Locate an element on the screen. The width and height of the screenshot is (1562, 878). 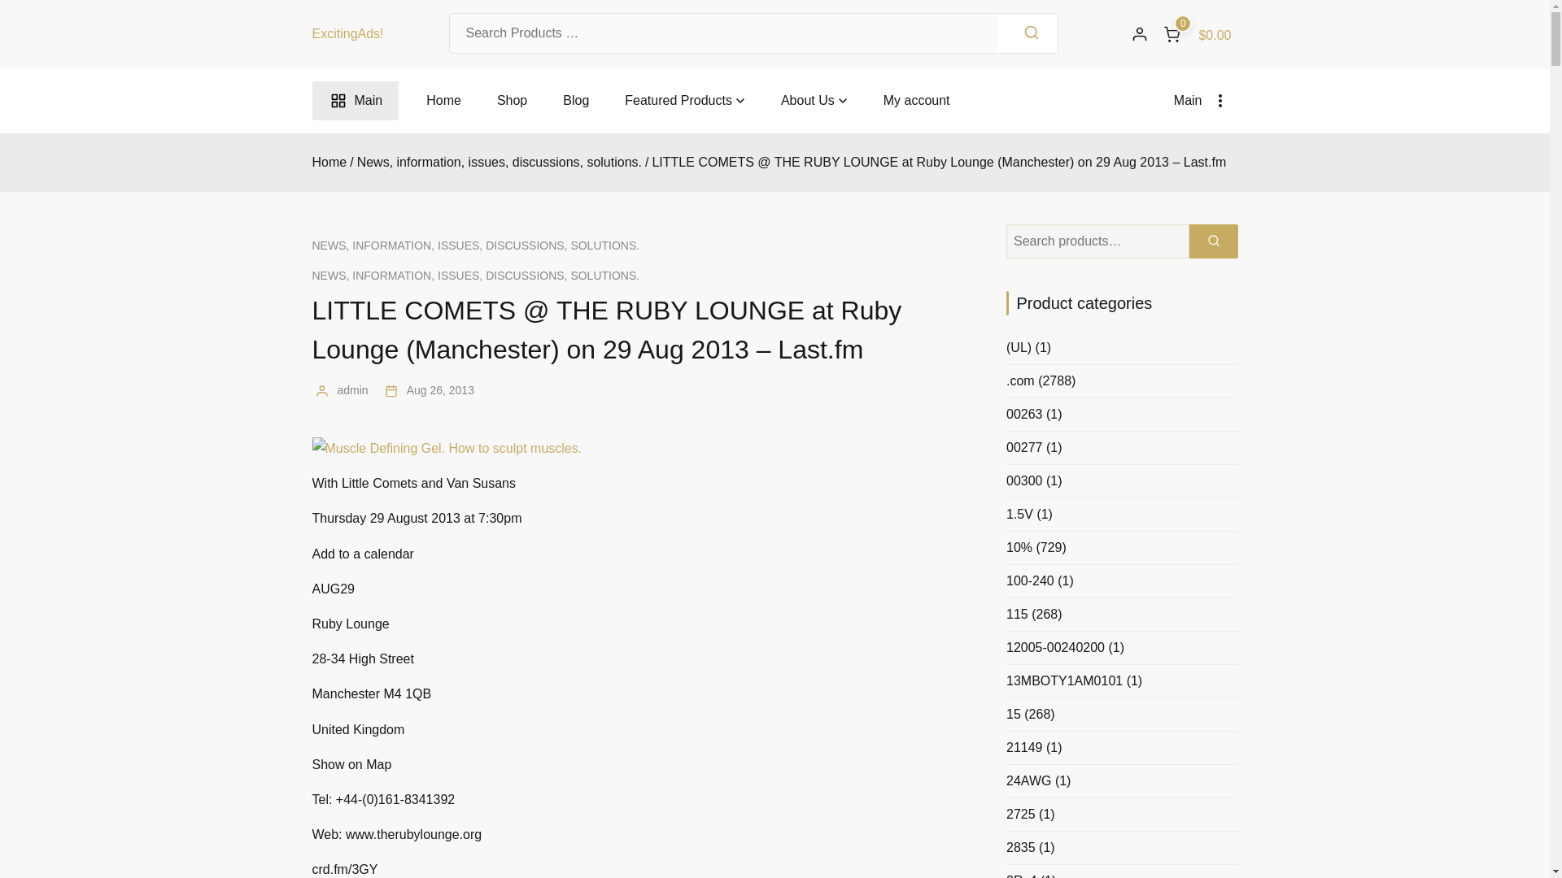
Home is located at coordinates (443, 101).